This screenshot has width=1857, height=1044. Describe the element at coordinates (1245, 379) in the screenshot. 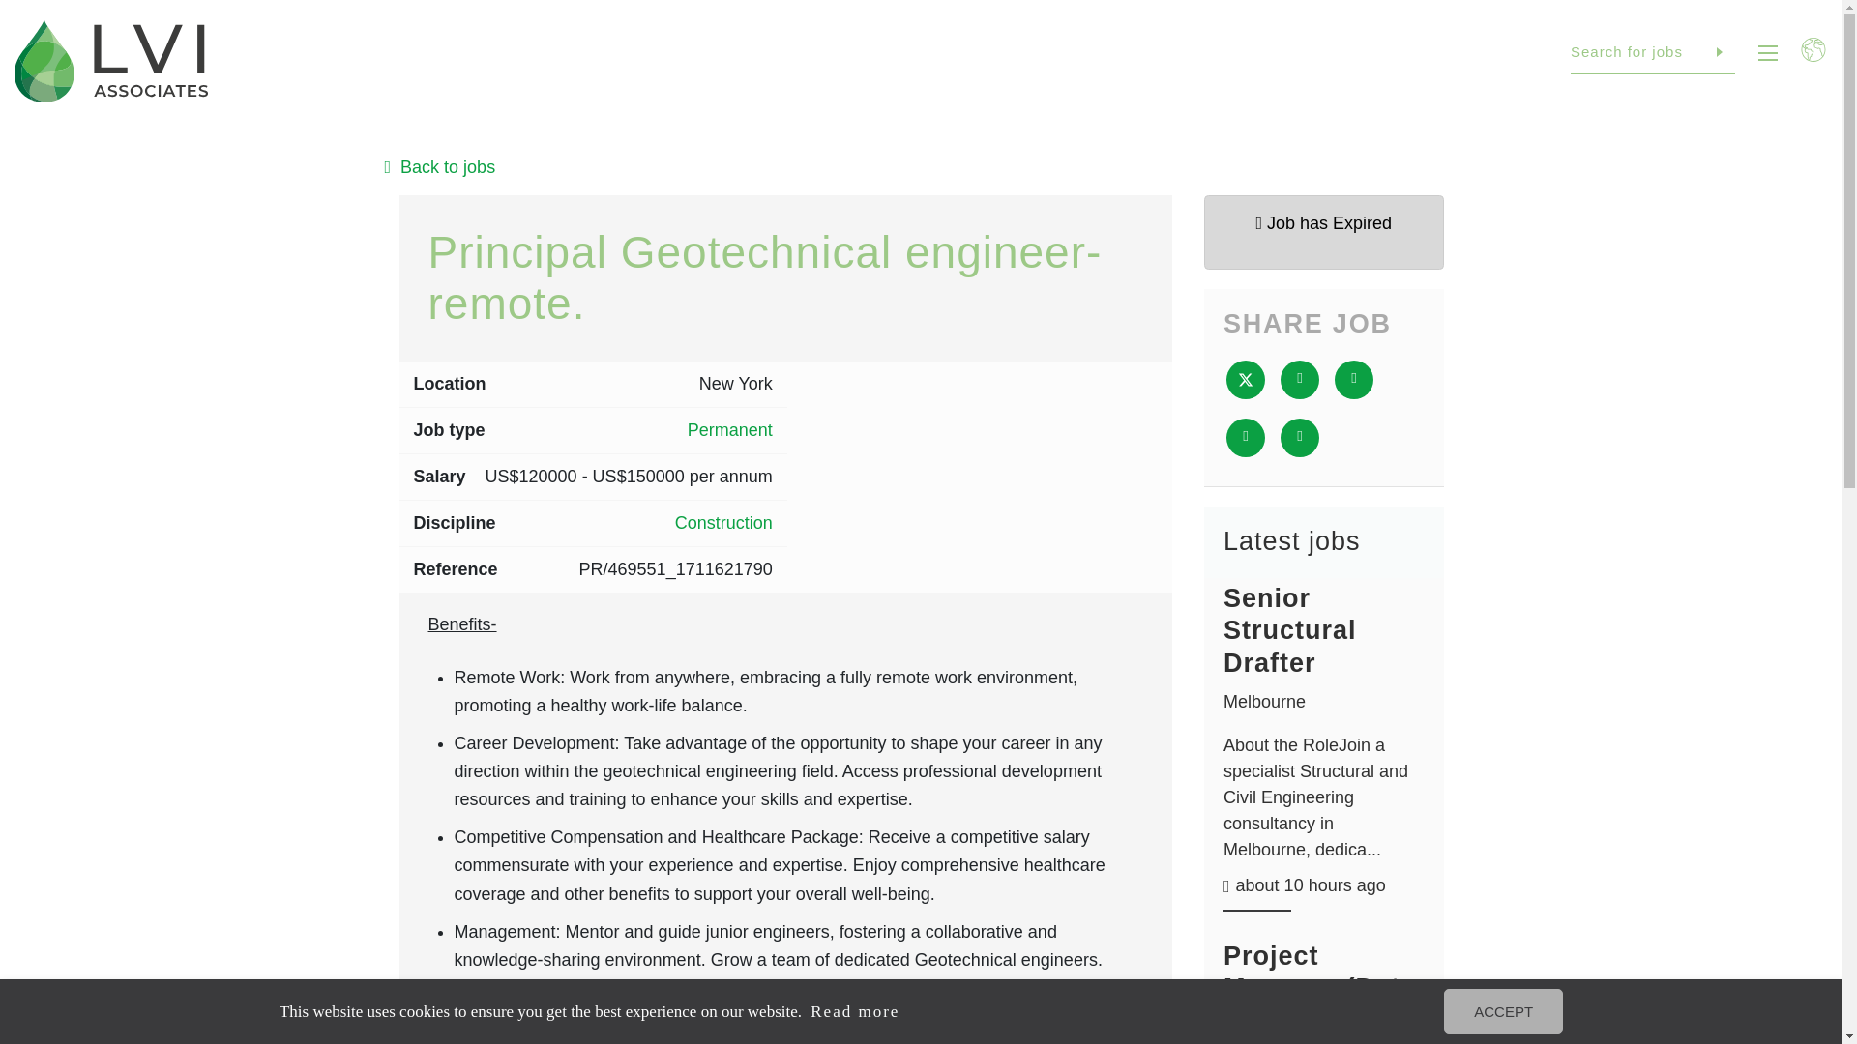

I see `Twitter` at that location.